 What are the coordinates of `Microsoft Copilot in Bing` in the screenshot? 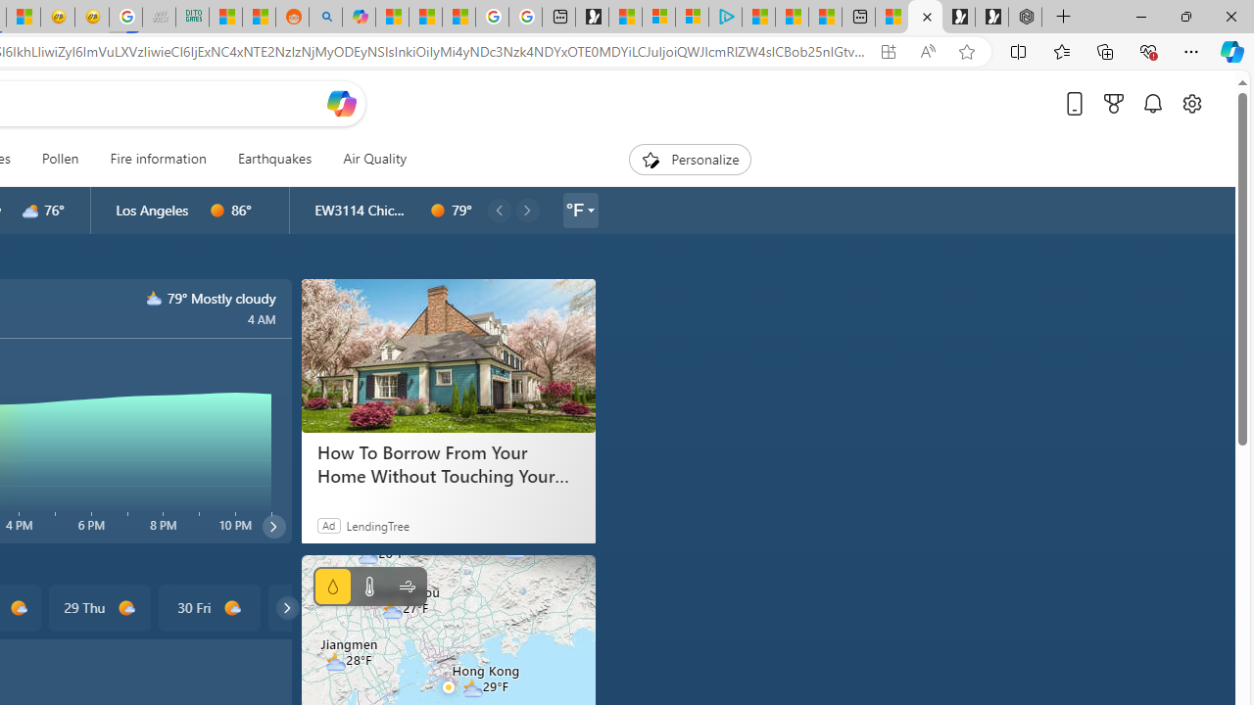 It's located at (359, 18).